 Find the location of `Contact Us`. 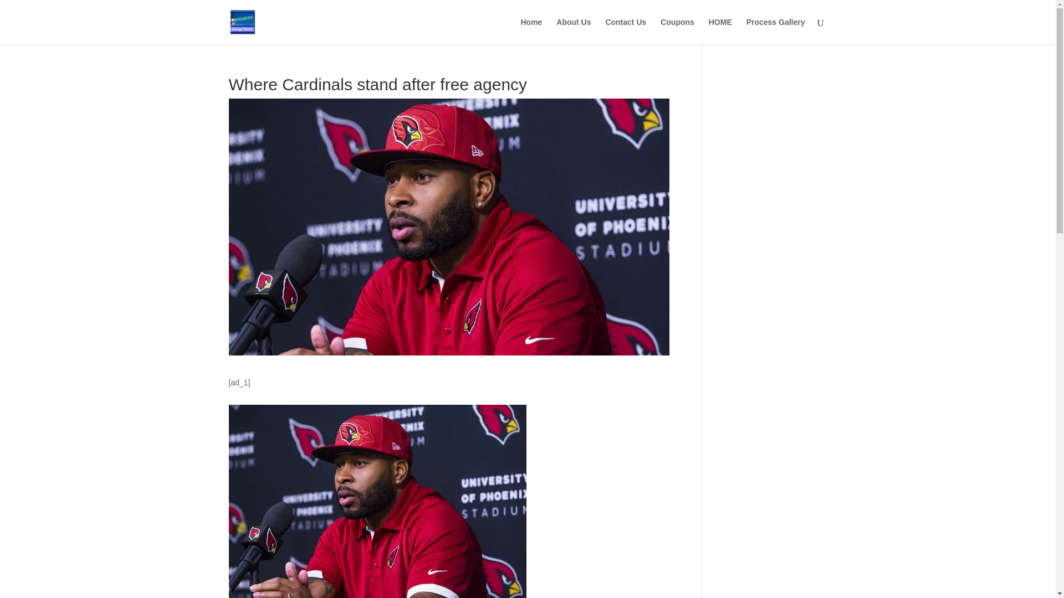

Contact Us is located at coordinates (625, 31).